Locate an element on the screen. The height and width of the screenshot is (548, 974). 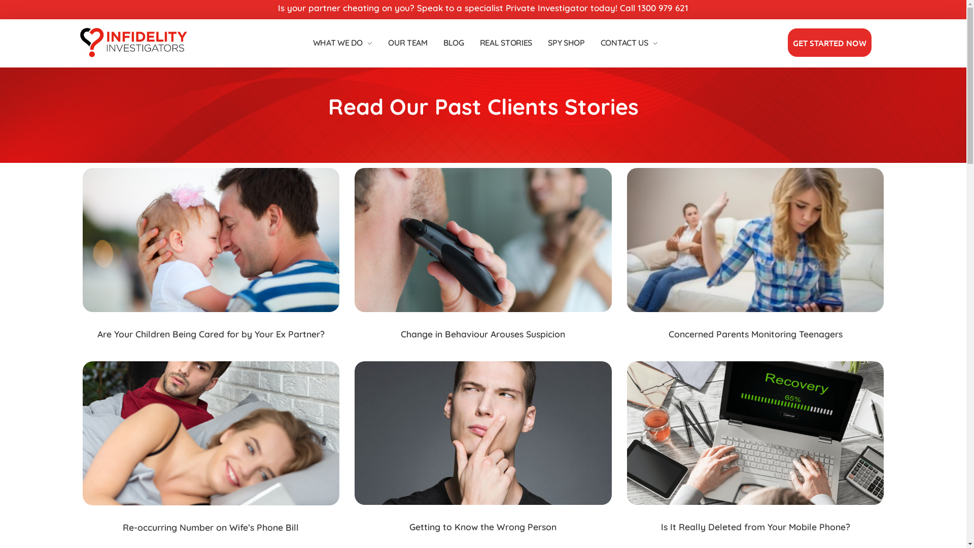
Is It Really Deleted from Your Mobile Phone? is located at coordinates (756, 527).